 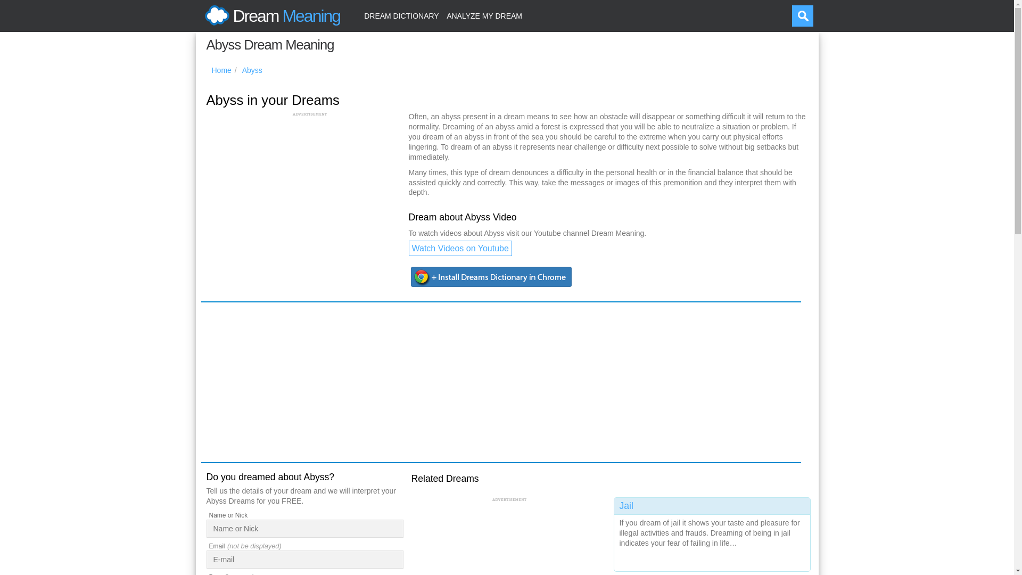 What do you see at coordinates (460, 248) in the screenshot?
I see `Watch Videos on Youtube` at bounding box center [460, 248].